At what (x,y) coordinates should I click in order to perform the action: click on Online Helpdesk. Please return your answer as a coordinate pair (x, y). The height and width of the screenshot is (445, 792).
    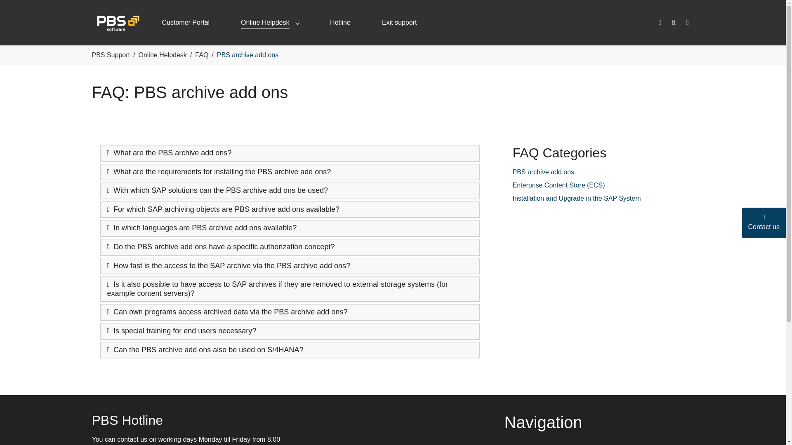
    Looking at the image, I should click on (162, 55).